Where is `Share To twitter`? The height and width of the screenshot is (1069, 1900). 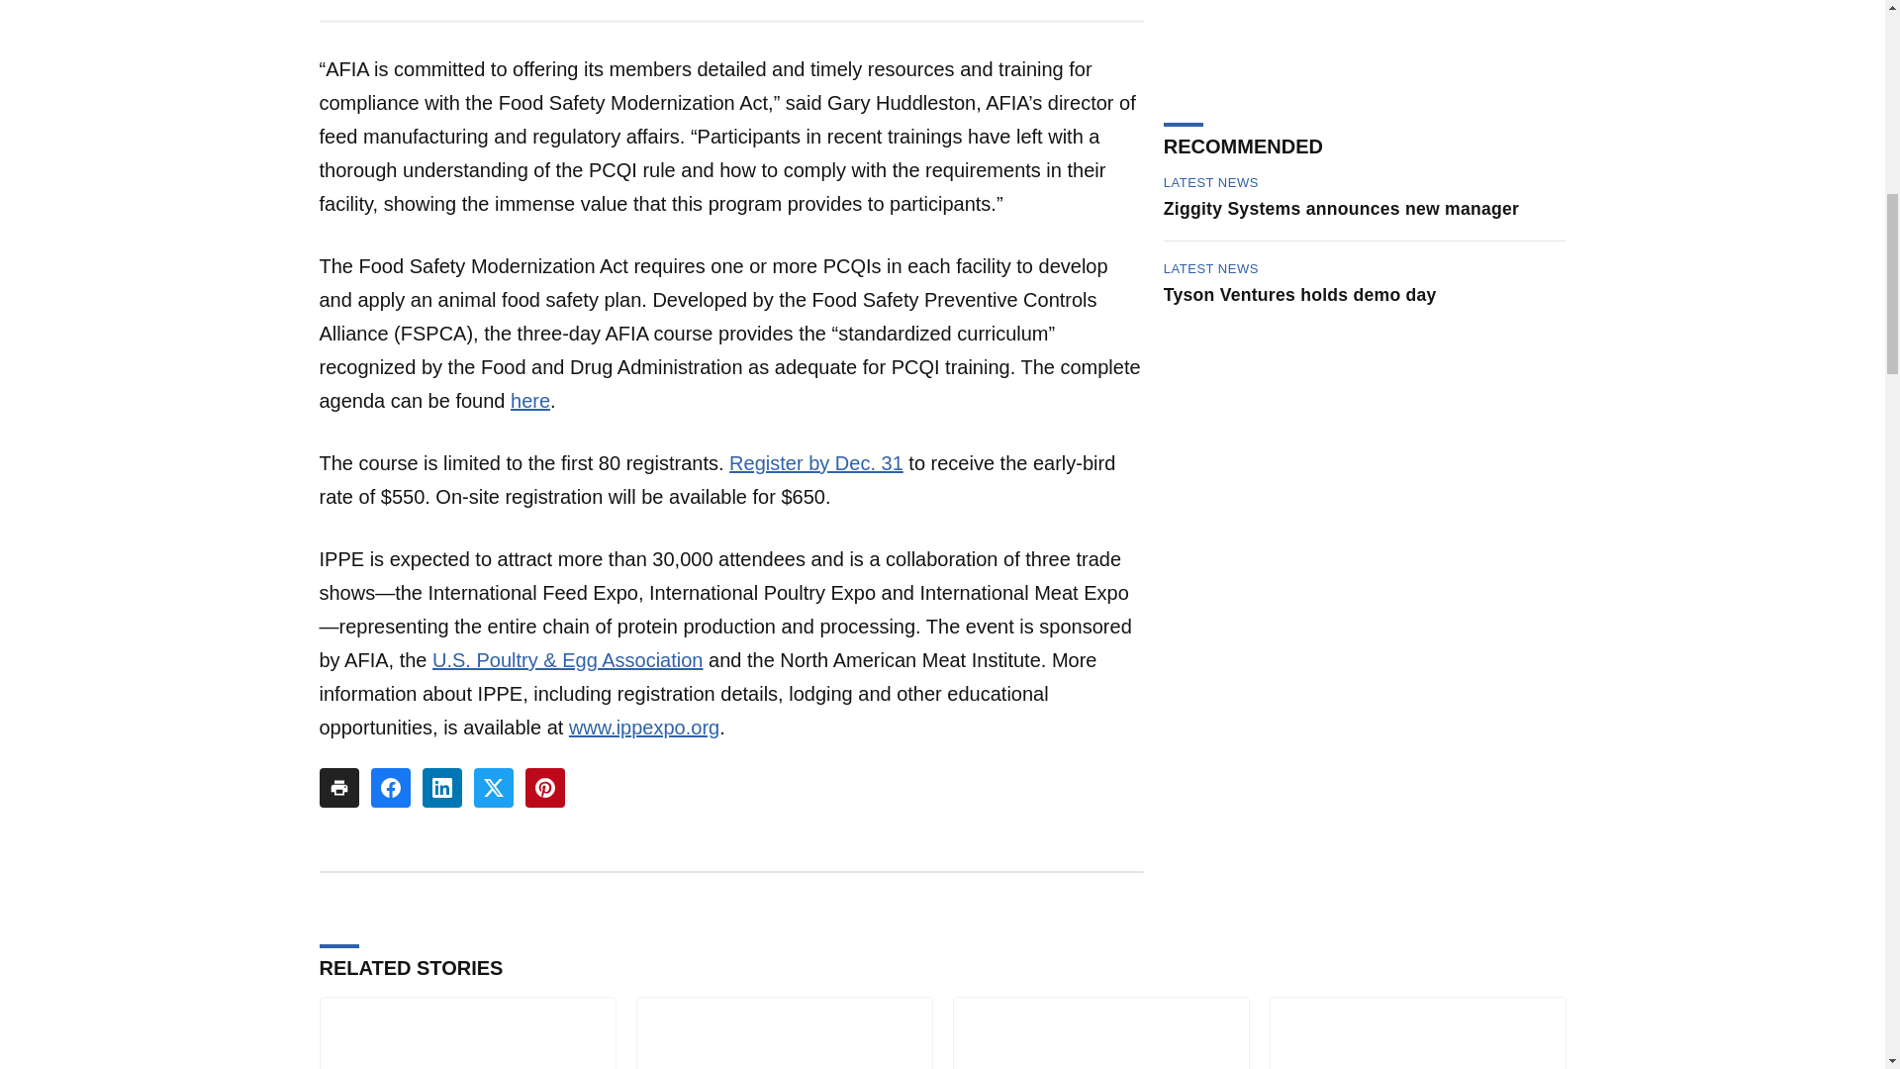 Share To twitter is located at coordinates (493, 788).